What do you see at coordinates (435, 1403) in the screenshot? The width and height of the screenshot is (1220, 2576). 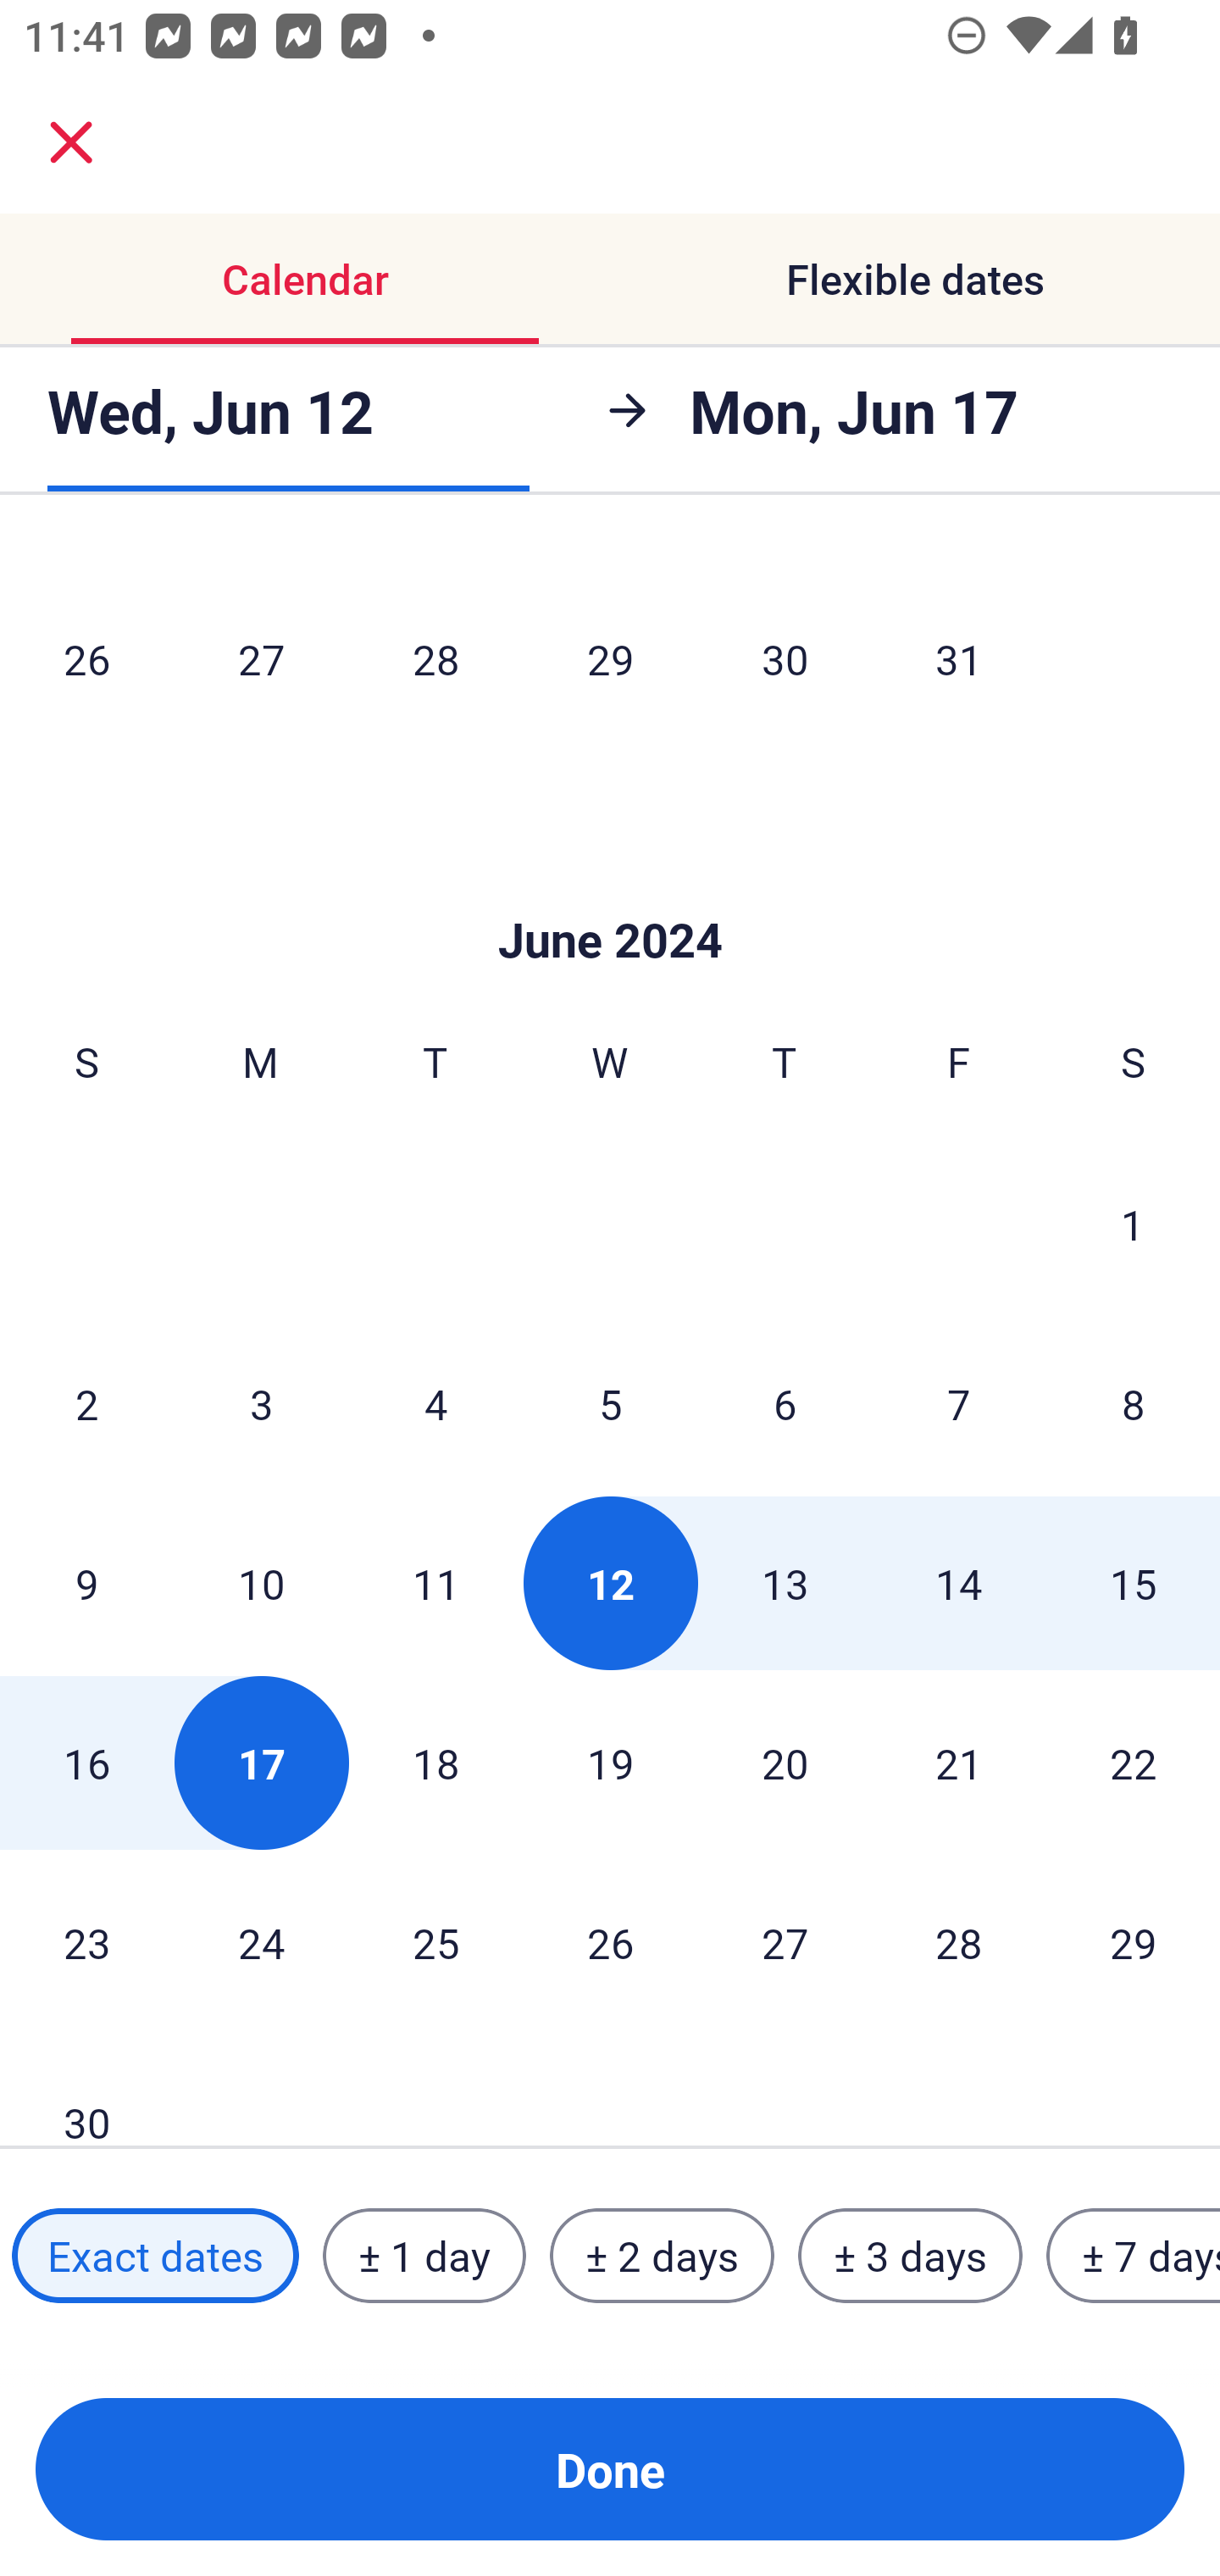 I see `4 Tuesday, June 4, 2024` at bounding box center [435, 1403].